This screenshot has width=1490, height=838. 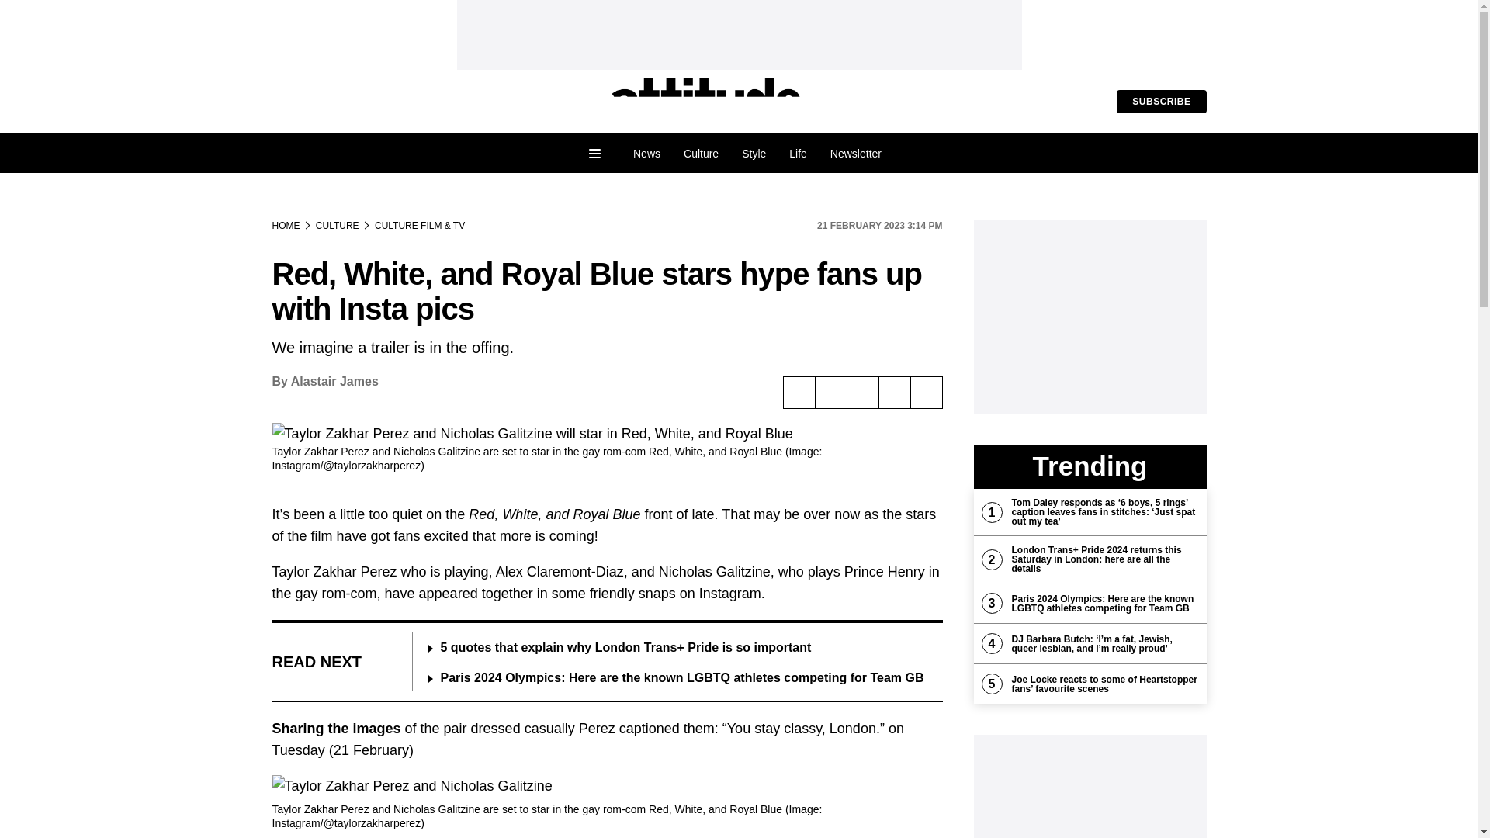 I want to click on Newsletter, so click(x=855, y=154).